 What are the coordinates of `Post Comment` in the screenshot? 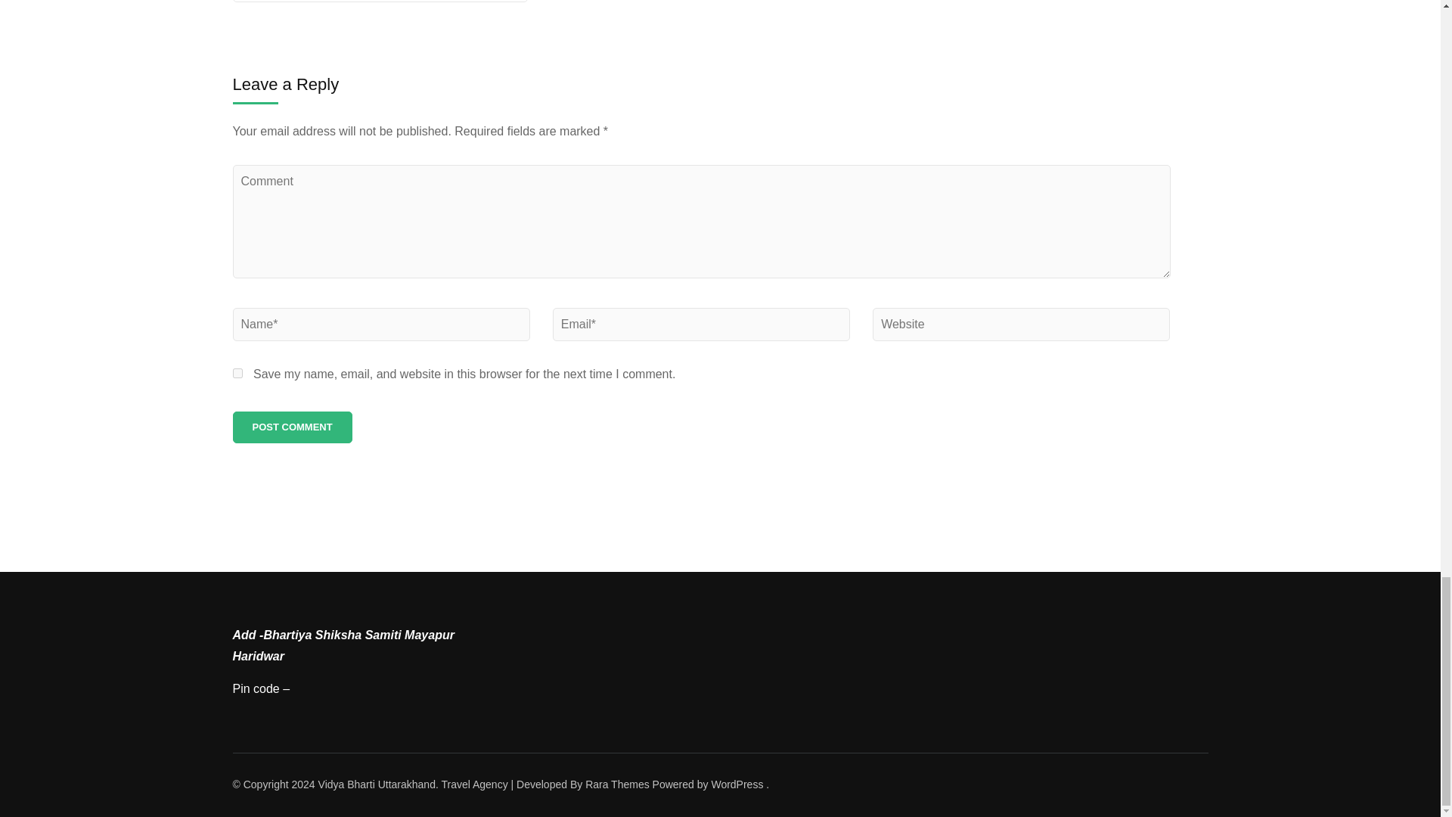 It's located at (292, 427).